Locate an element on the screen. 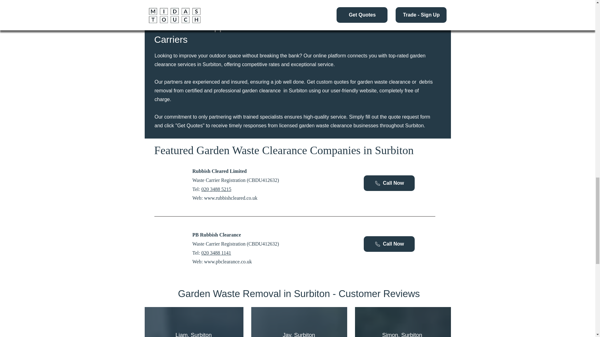  Call Now is located at coordinates (389, 183).